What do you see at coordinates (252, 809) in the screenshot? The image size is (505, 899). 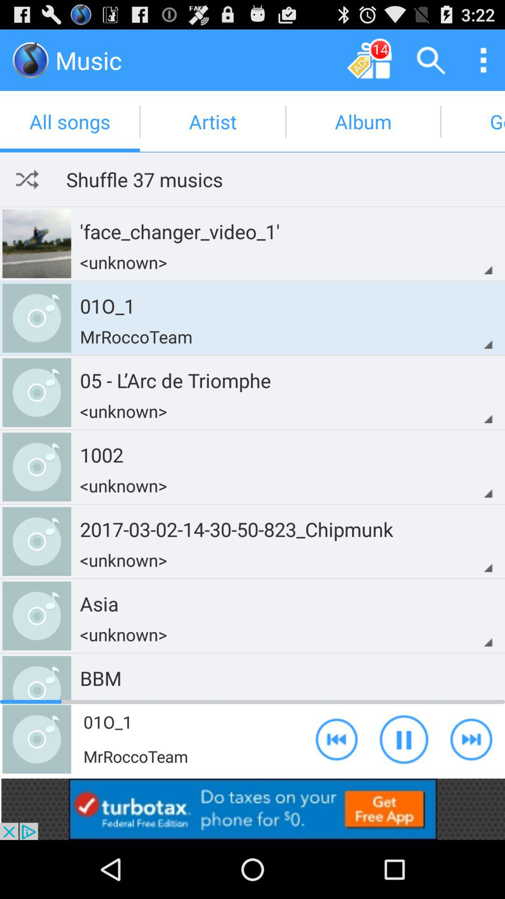 I see `banner advertisement` at bounding box center [252, 809].